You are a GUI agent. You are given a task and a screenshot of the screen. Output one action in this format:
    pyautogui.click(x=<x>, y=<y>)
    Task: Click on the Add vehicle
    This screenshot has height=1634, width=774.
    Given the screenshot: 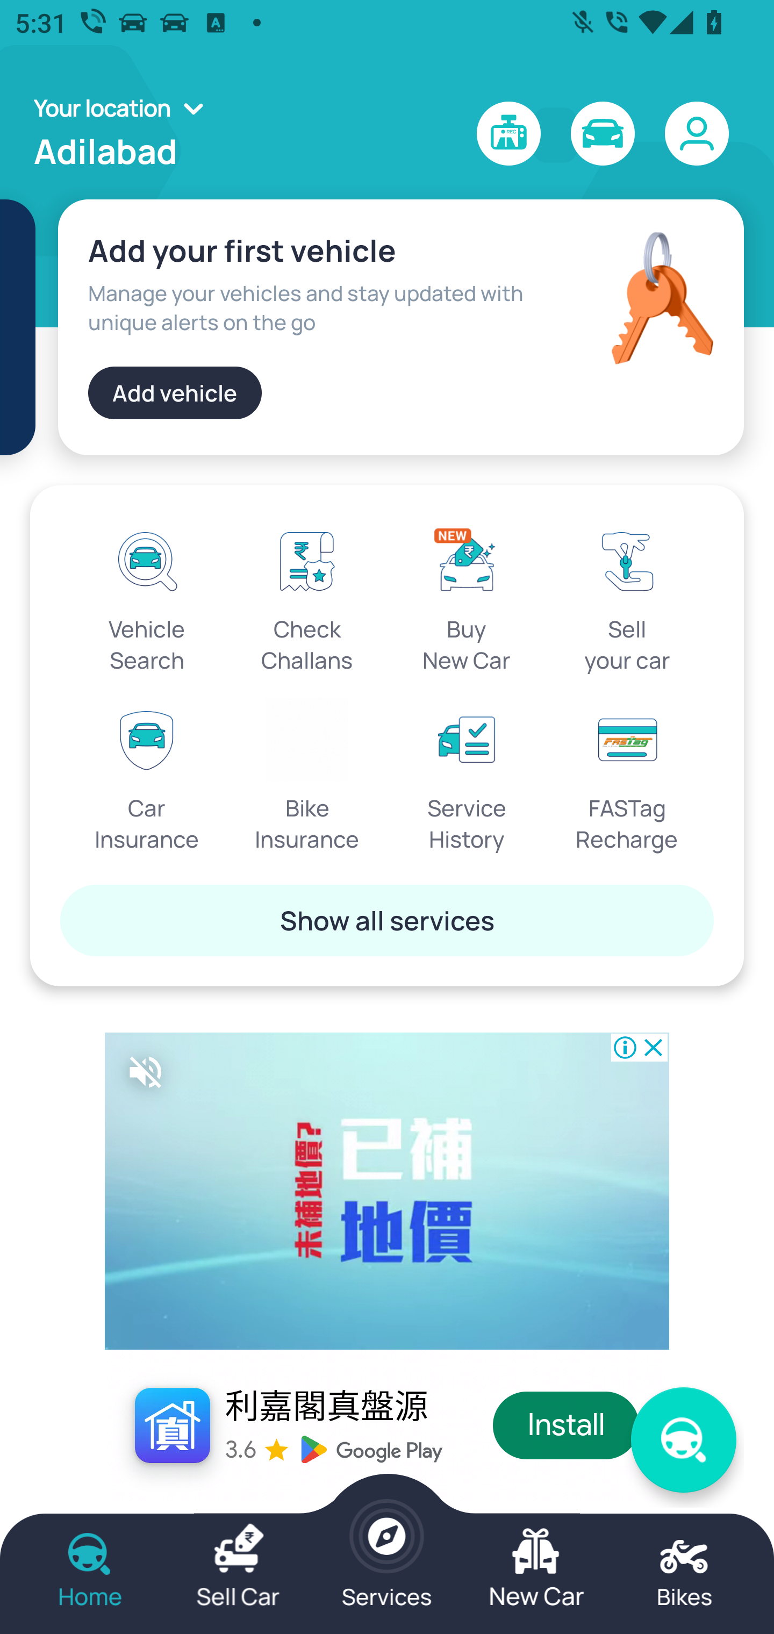 What is the action you would take?
    pyautogui.click(x=175, y=392)
    